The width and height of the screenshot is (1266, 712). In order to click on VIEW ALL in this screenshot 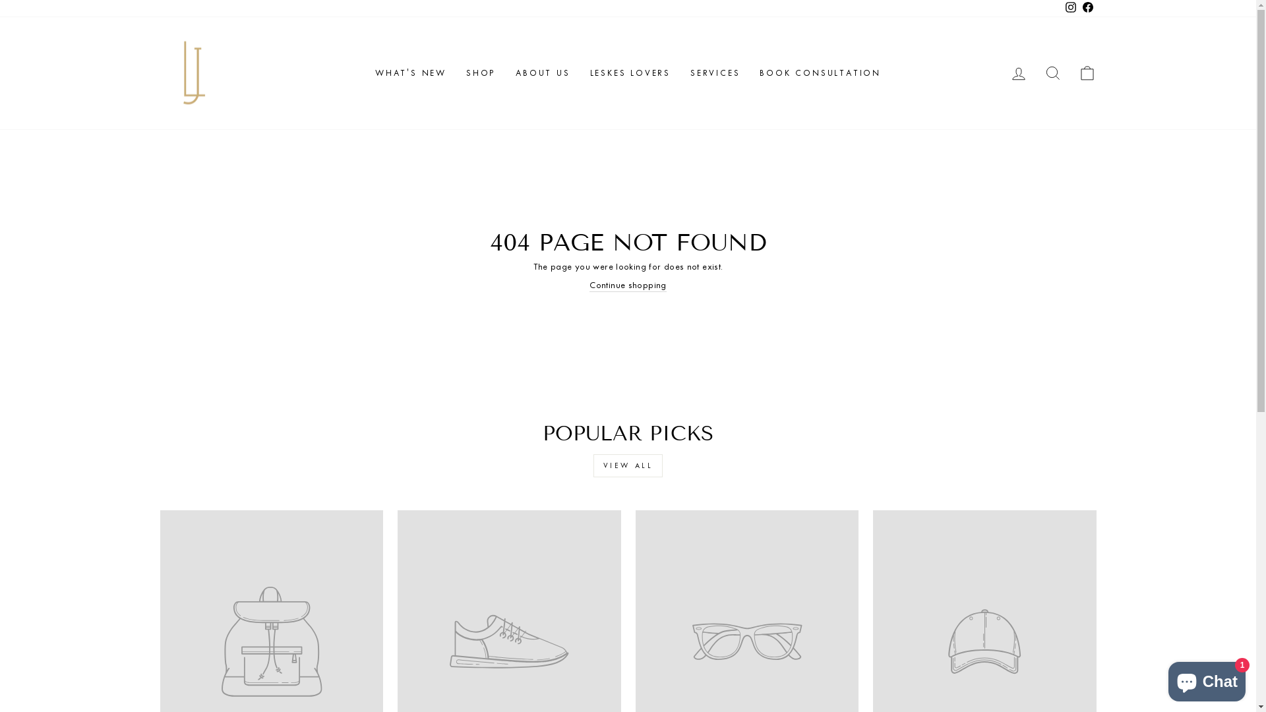, I will do `click(628, 465)`.